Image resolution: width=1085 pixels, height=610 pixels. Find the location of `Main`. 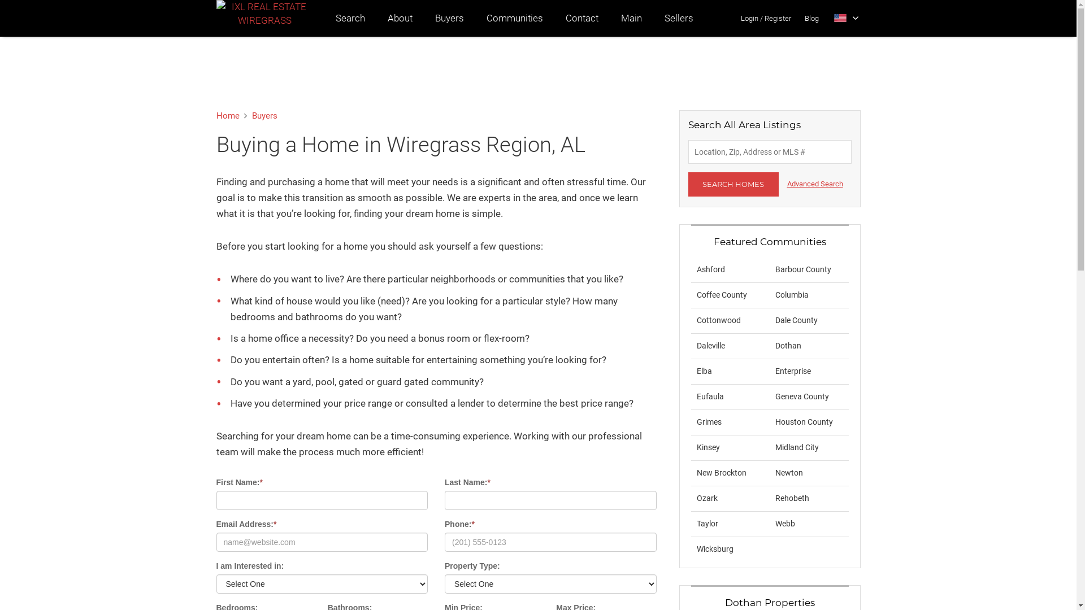

Main is located at coordinates (631, 18).